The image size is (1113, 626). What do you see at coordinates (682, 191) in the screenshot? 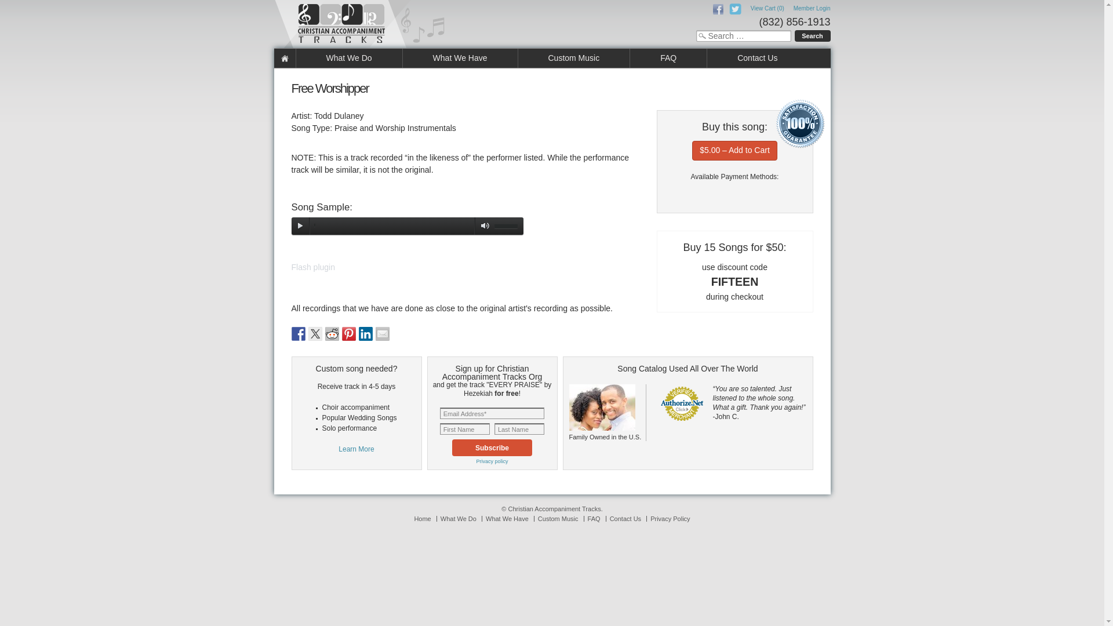
I see `Mastercard` at bounding box center [682, 191].